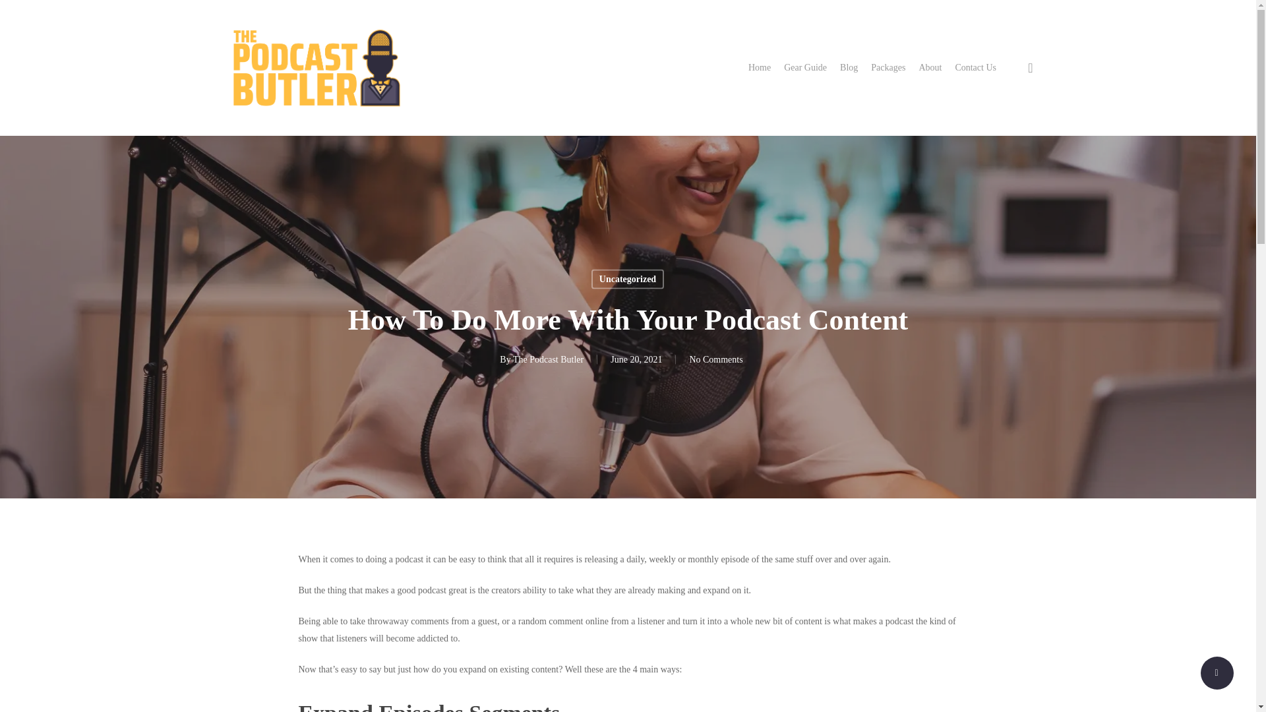 The height and width of the screenshot is (712, 1266). I want to click on Posts by The Podcast Butler, so click(548, 359).